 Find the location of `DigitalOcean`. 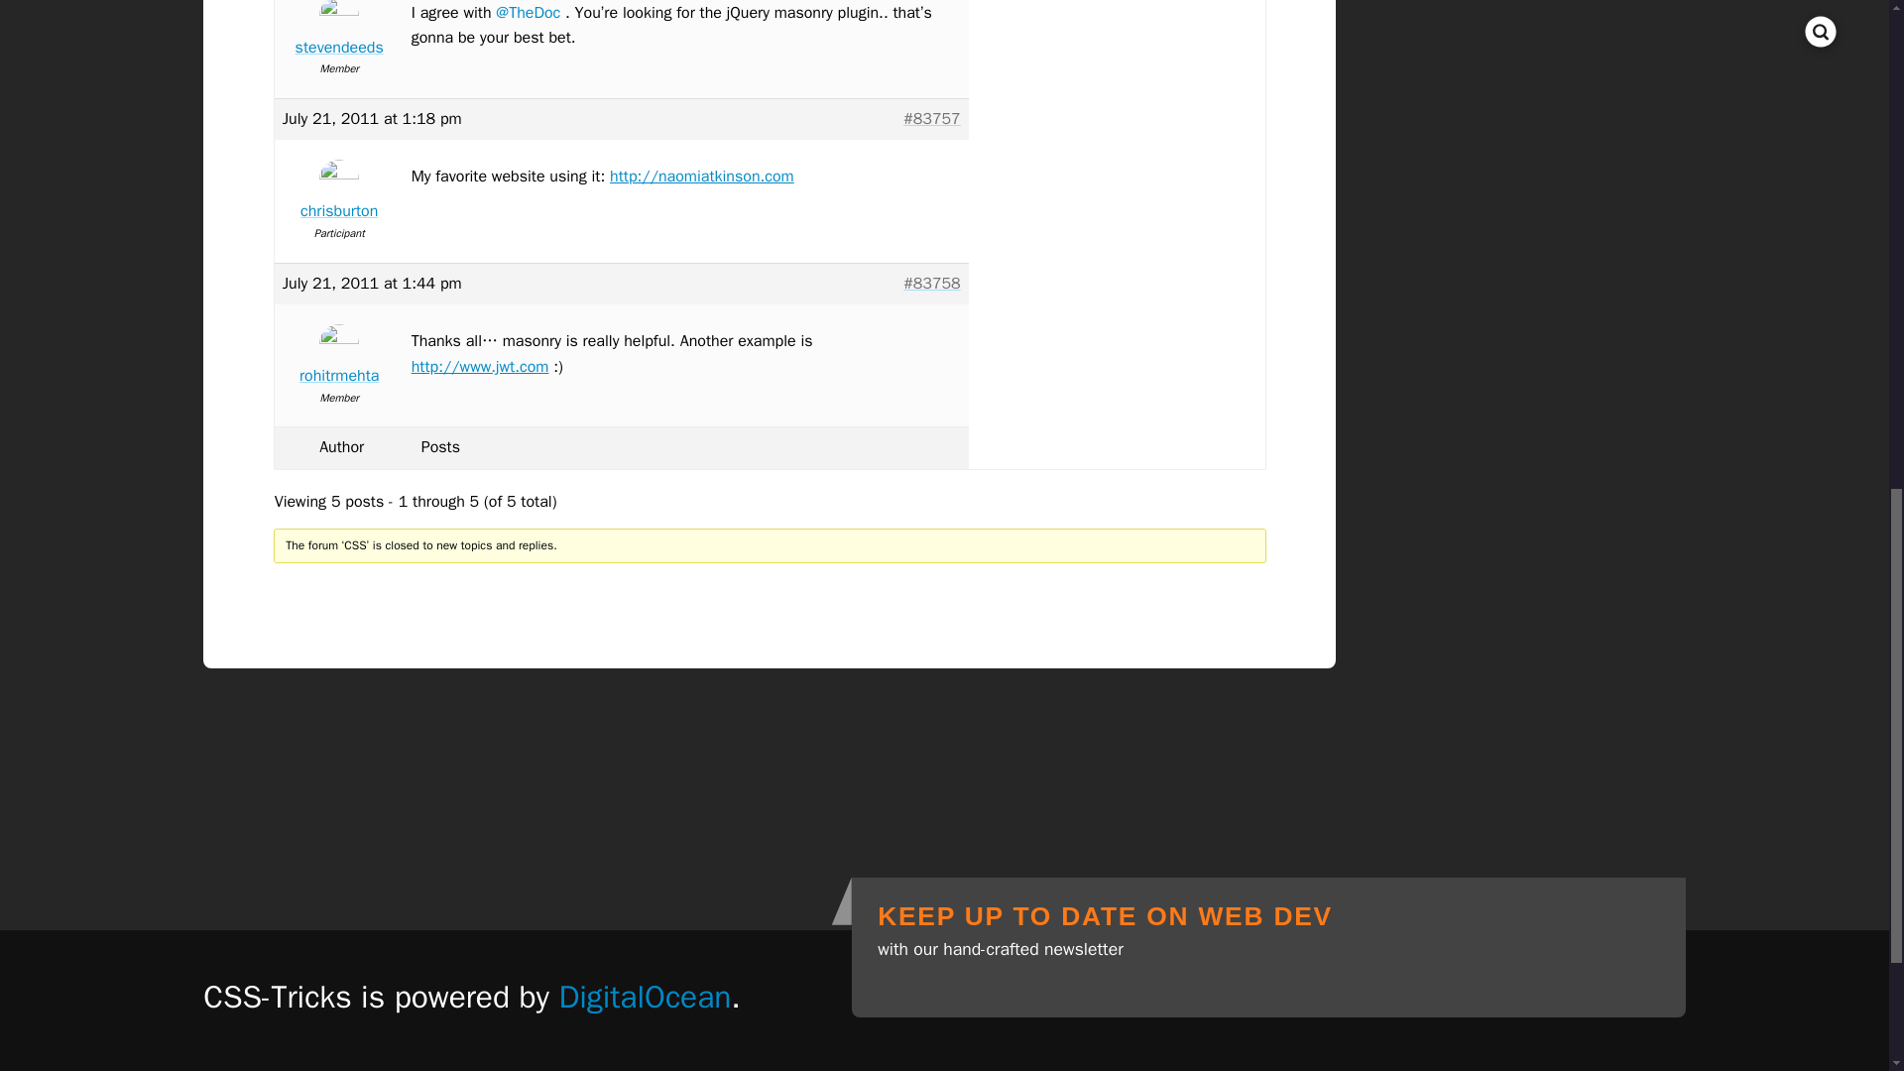

DigitalOcean is located at coordinates (645, 996).